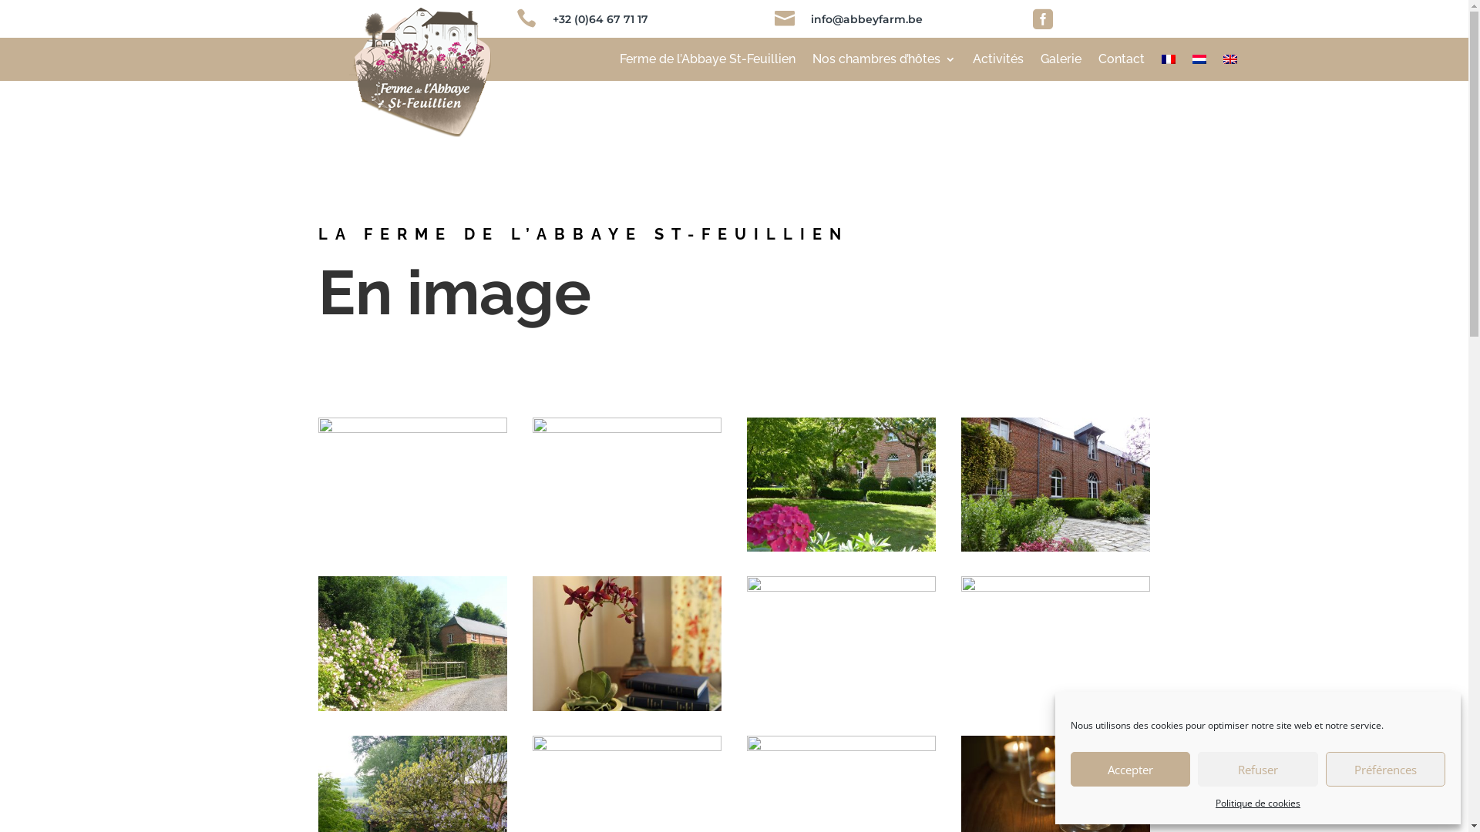  I want to click on Abbaye Saint Feuillien (5), so click(627, 428).